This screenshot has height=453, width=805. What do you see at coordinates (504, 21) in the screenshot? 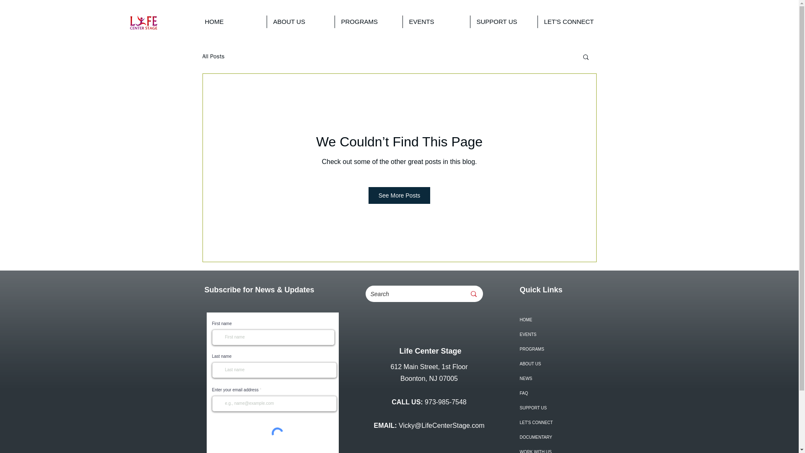
I see `SUPPORT US` at bounding box center [504, 21].